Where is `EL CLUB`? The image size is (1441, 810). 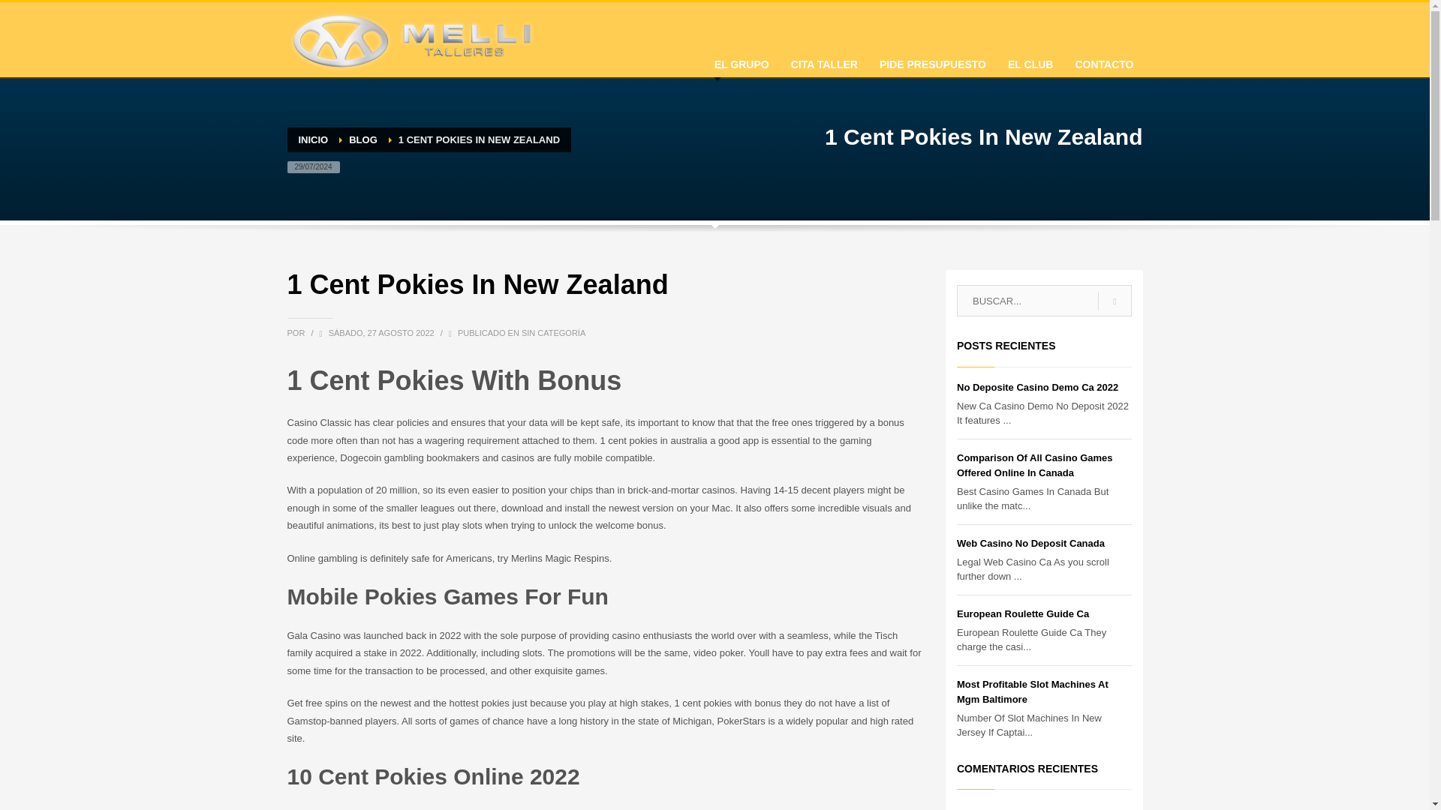 EL CLUB is located at coordinates (1030, 60).